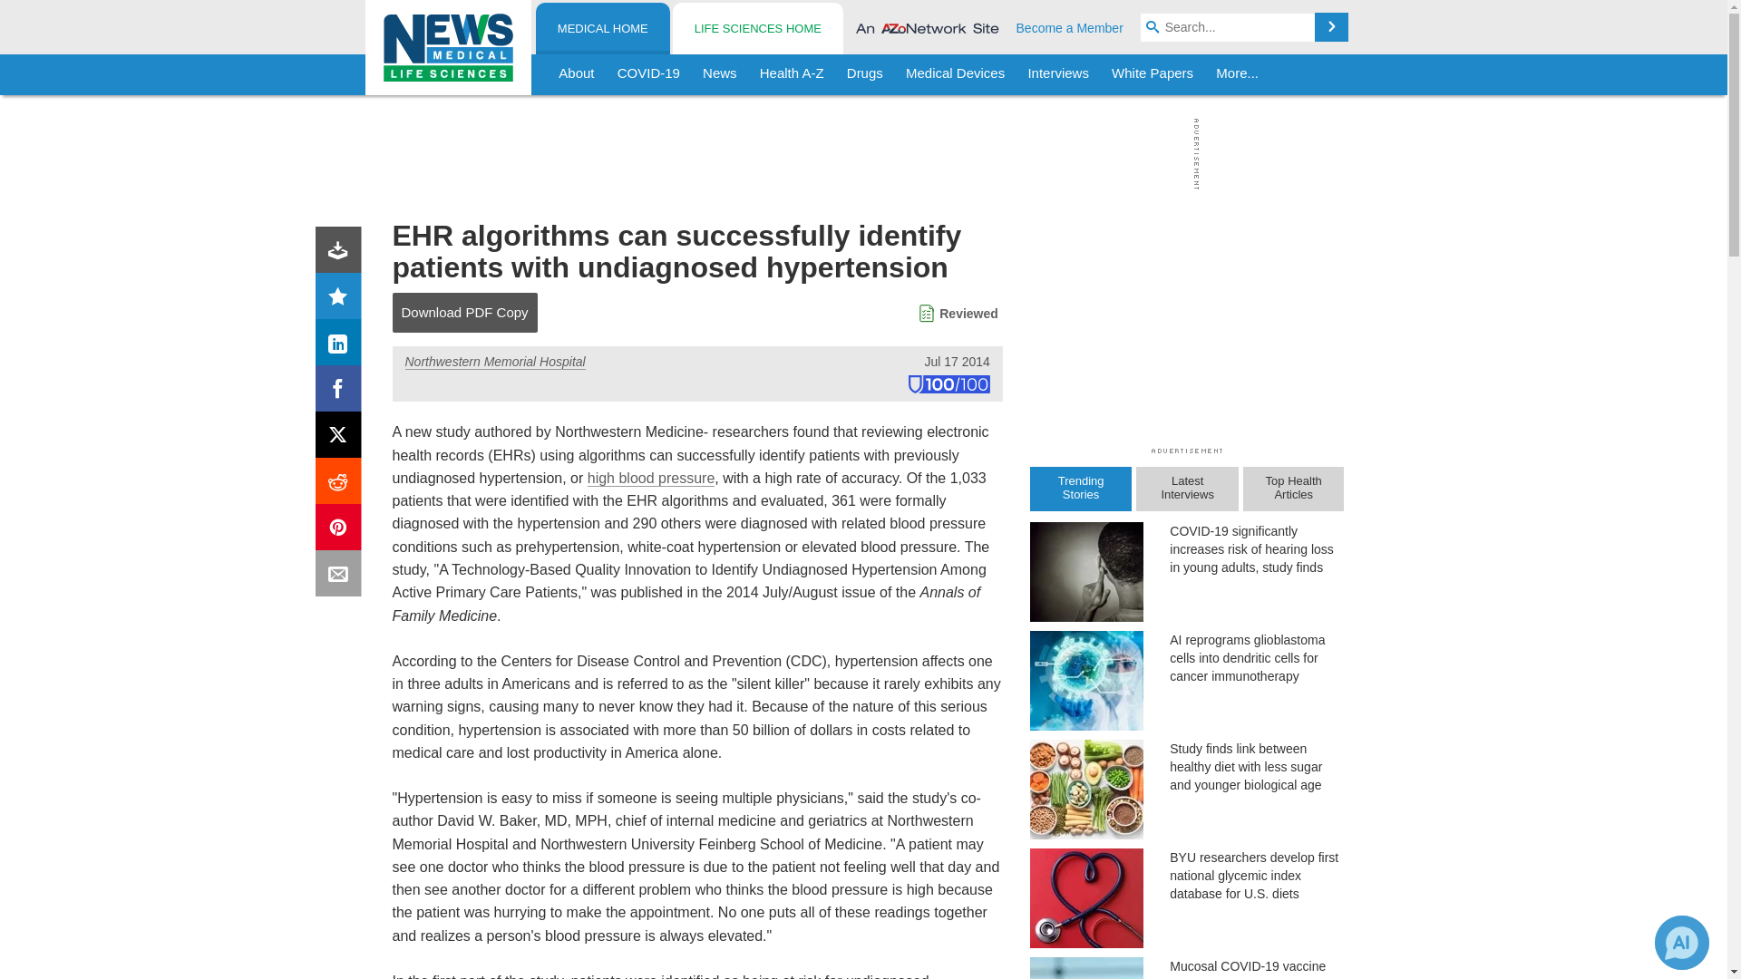 Image resolution: width=1741 pixels, height=979 pixels. What do you see at coordinates (720, 74) in the screenshot?
I see `News` at bounding box center [720, 74].